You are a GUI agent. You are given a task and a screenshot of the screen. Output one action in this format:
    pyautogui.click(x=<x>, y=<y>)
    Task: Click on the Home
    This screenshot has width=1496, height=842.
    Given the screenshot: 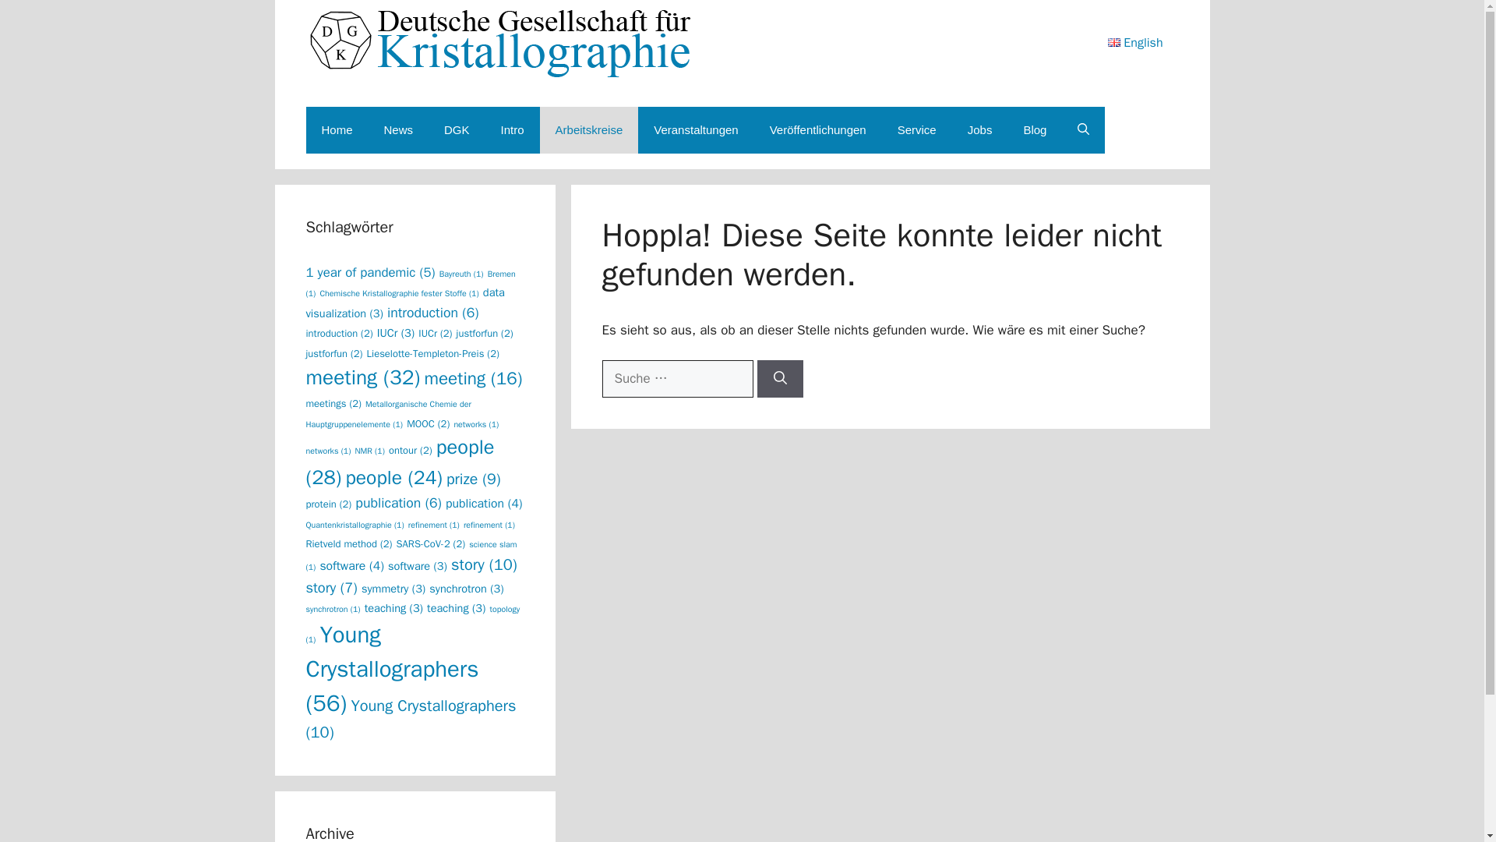 What is the action you would take?
    pyautogui.click(x=337, y=129)
    